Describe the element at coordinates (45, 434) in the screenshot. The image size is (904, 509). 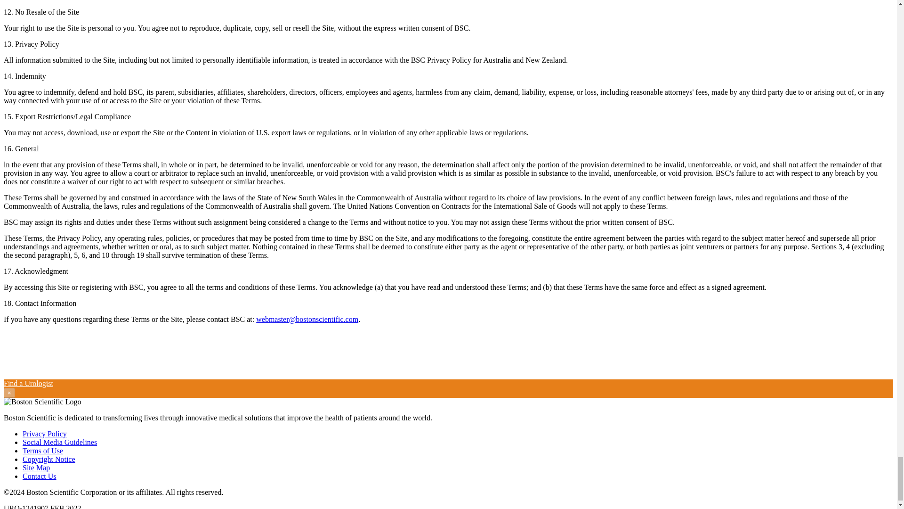
I see `Privacy Policy` at that location.